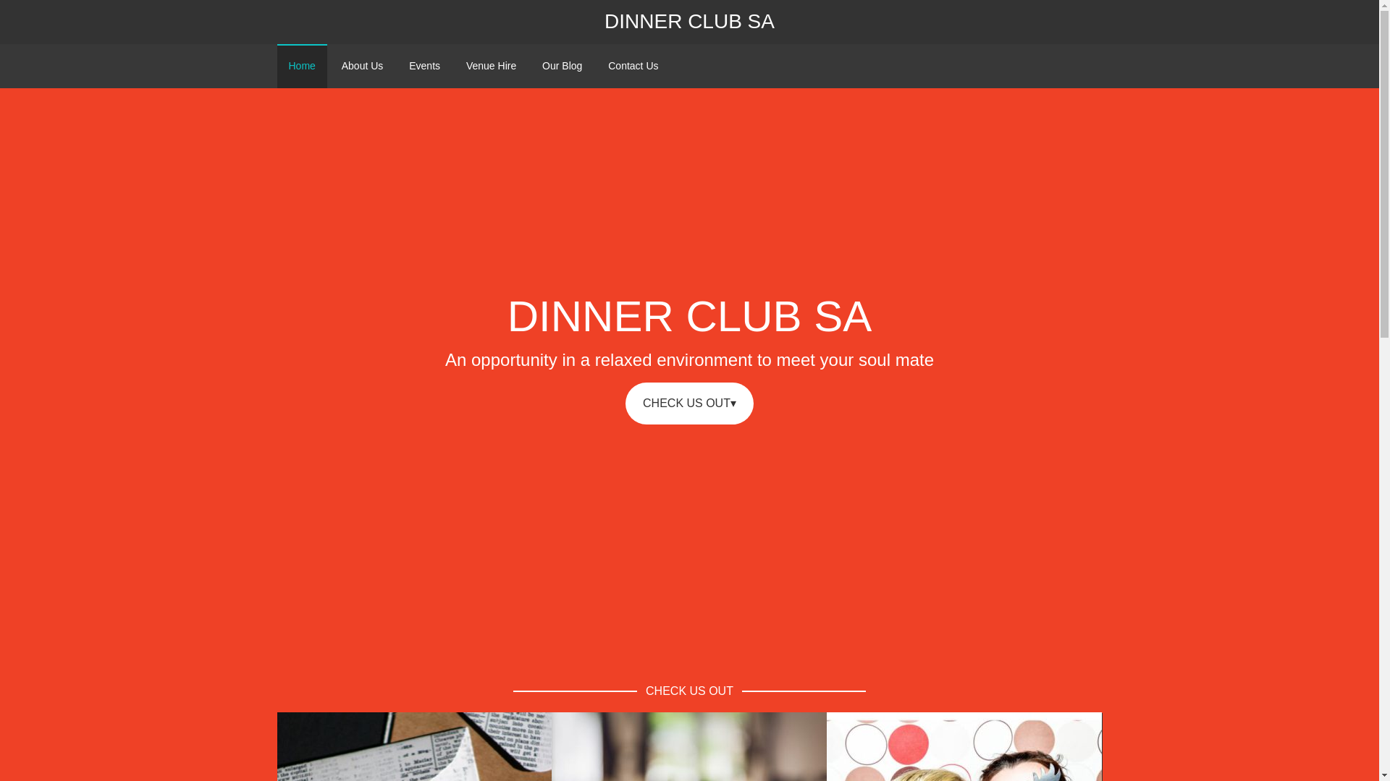  Describe the element at coordinates (362, 66) in the screenshot. I see `About Us` at that location.